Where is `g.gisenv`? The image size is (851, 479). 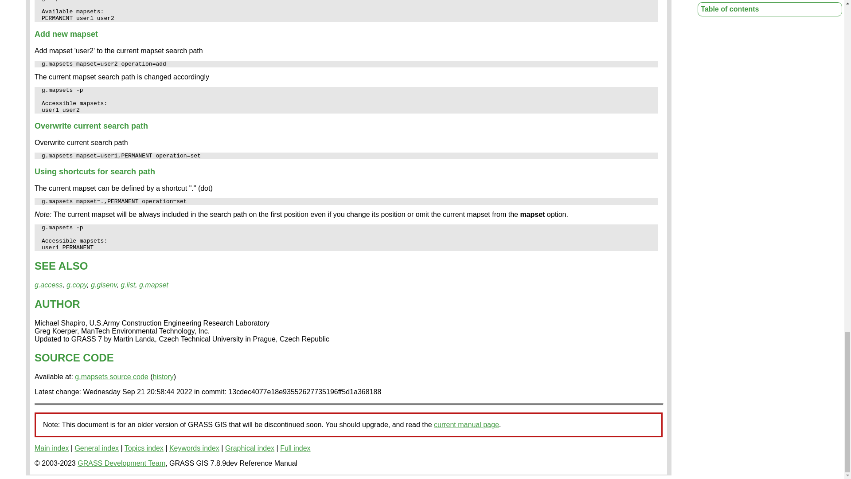
g.gisenv is located at coordinates (104, 285).